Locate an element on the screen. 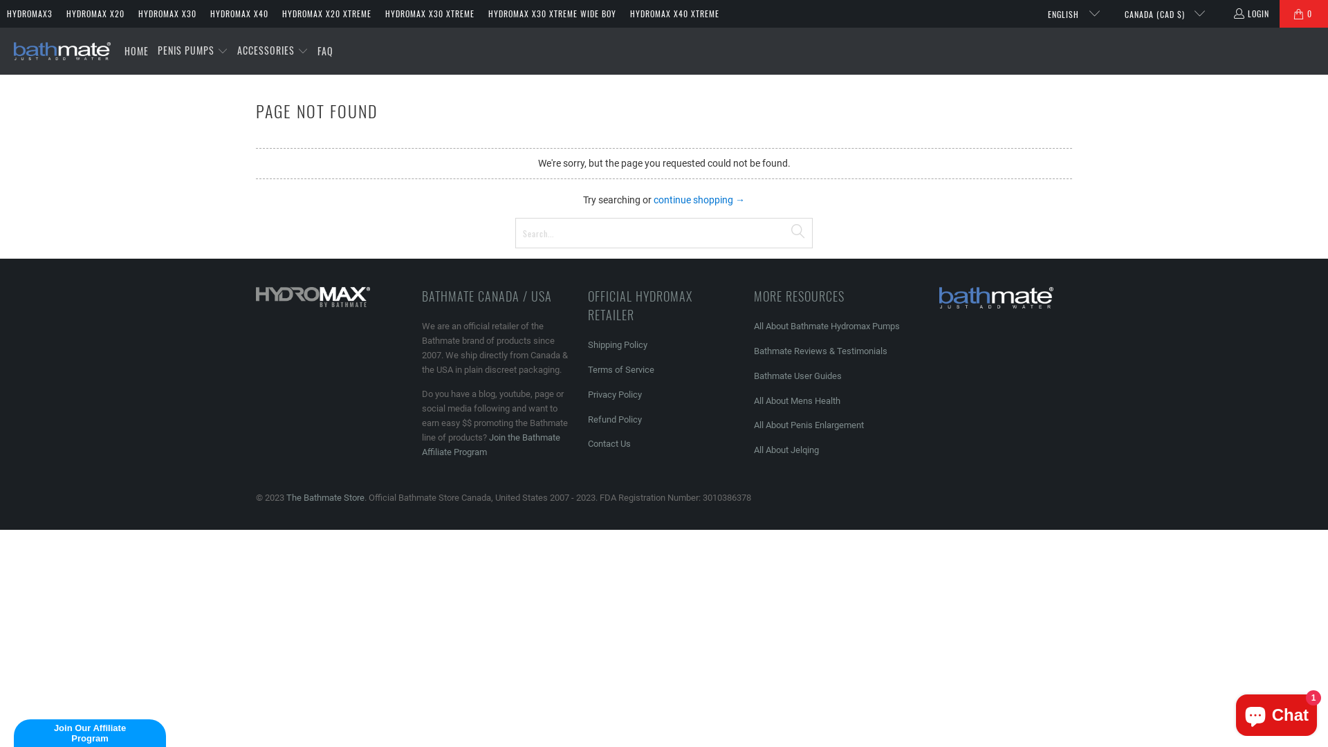 The height and width of the screenshot is (747, 1328). All About Jelqing is located at coordinates (786, 450).